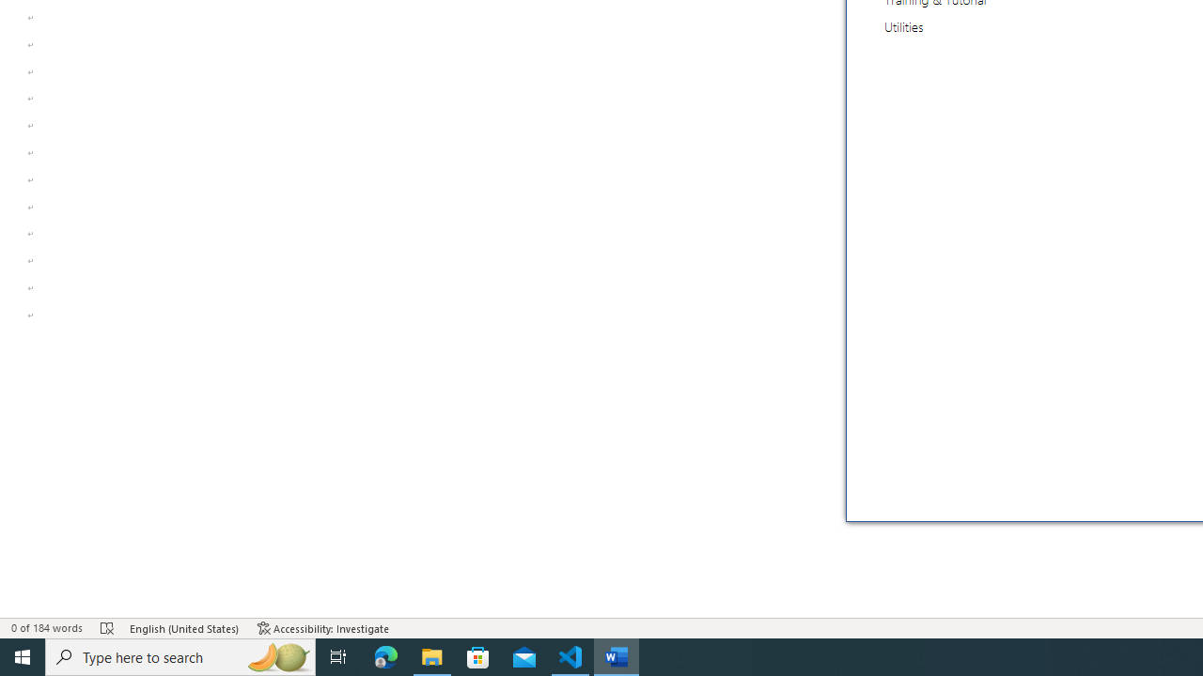  I want to click on Microsoft Edge, so click(386, 657).